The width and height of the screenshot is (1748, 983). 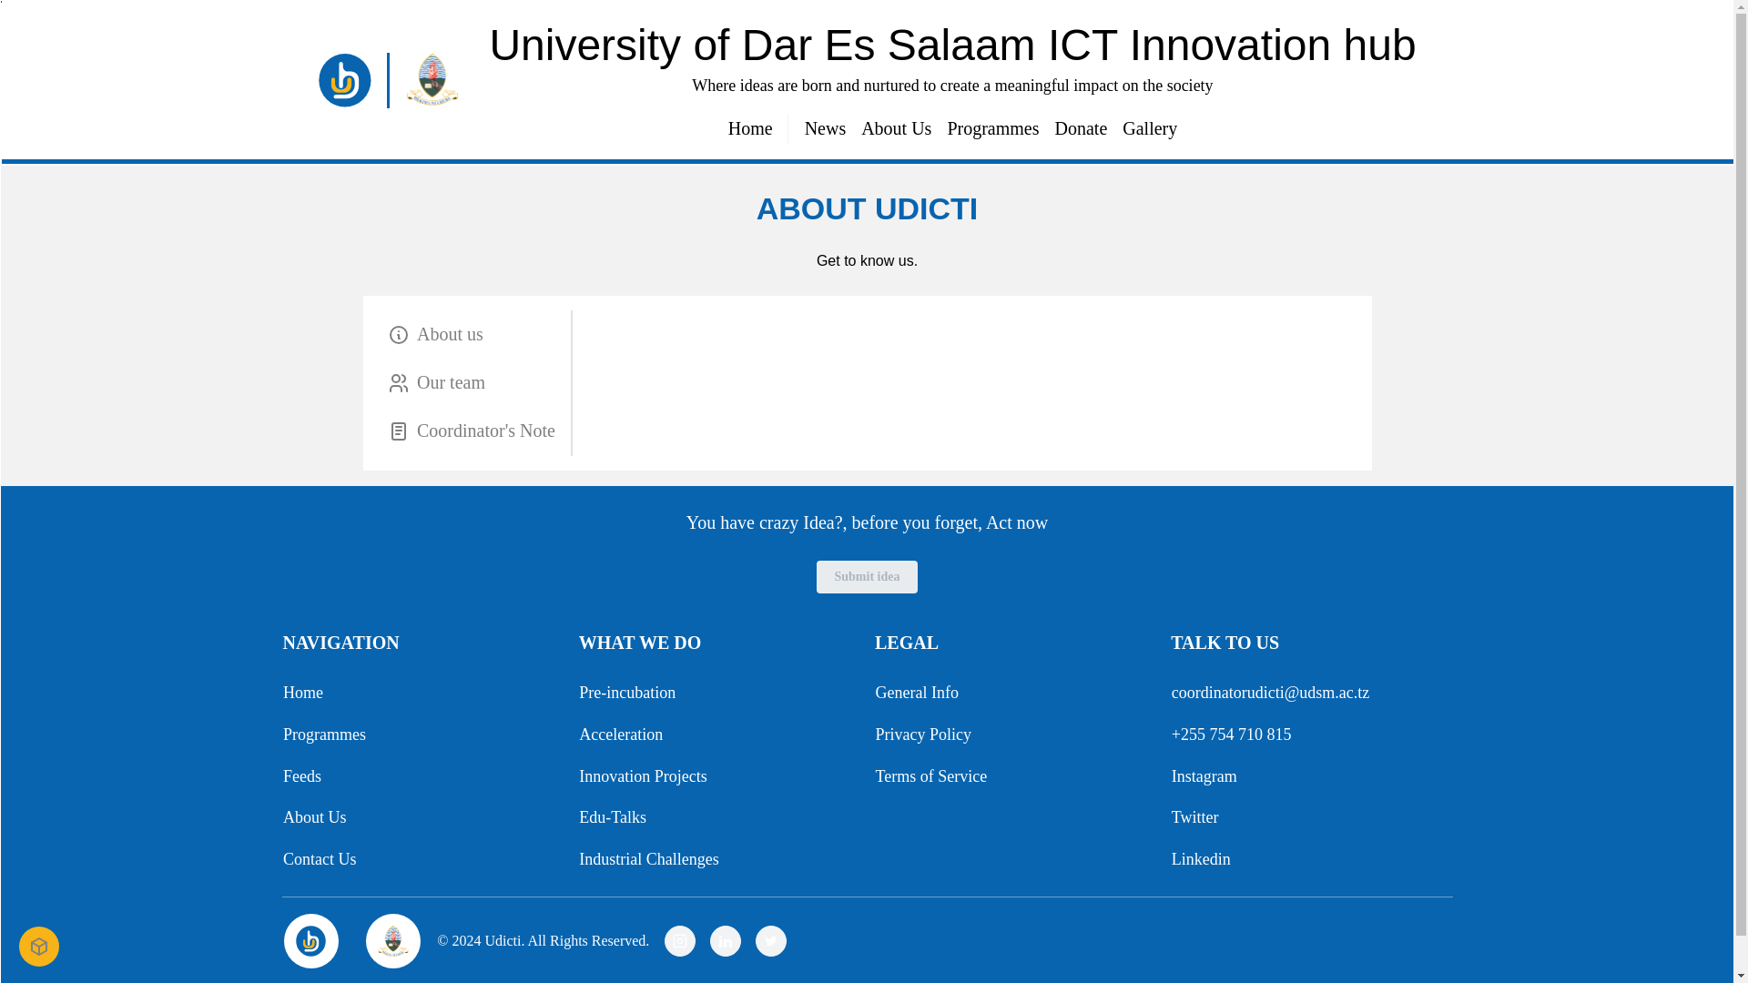 I want to click on Home, so click(x=749, y=129).